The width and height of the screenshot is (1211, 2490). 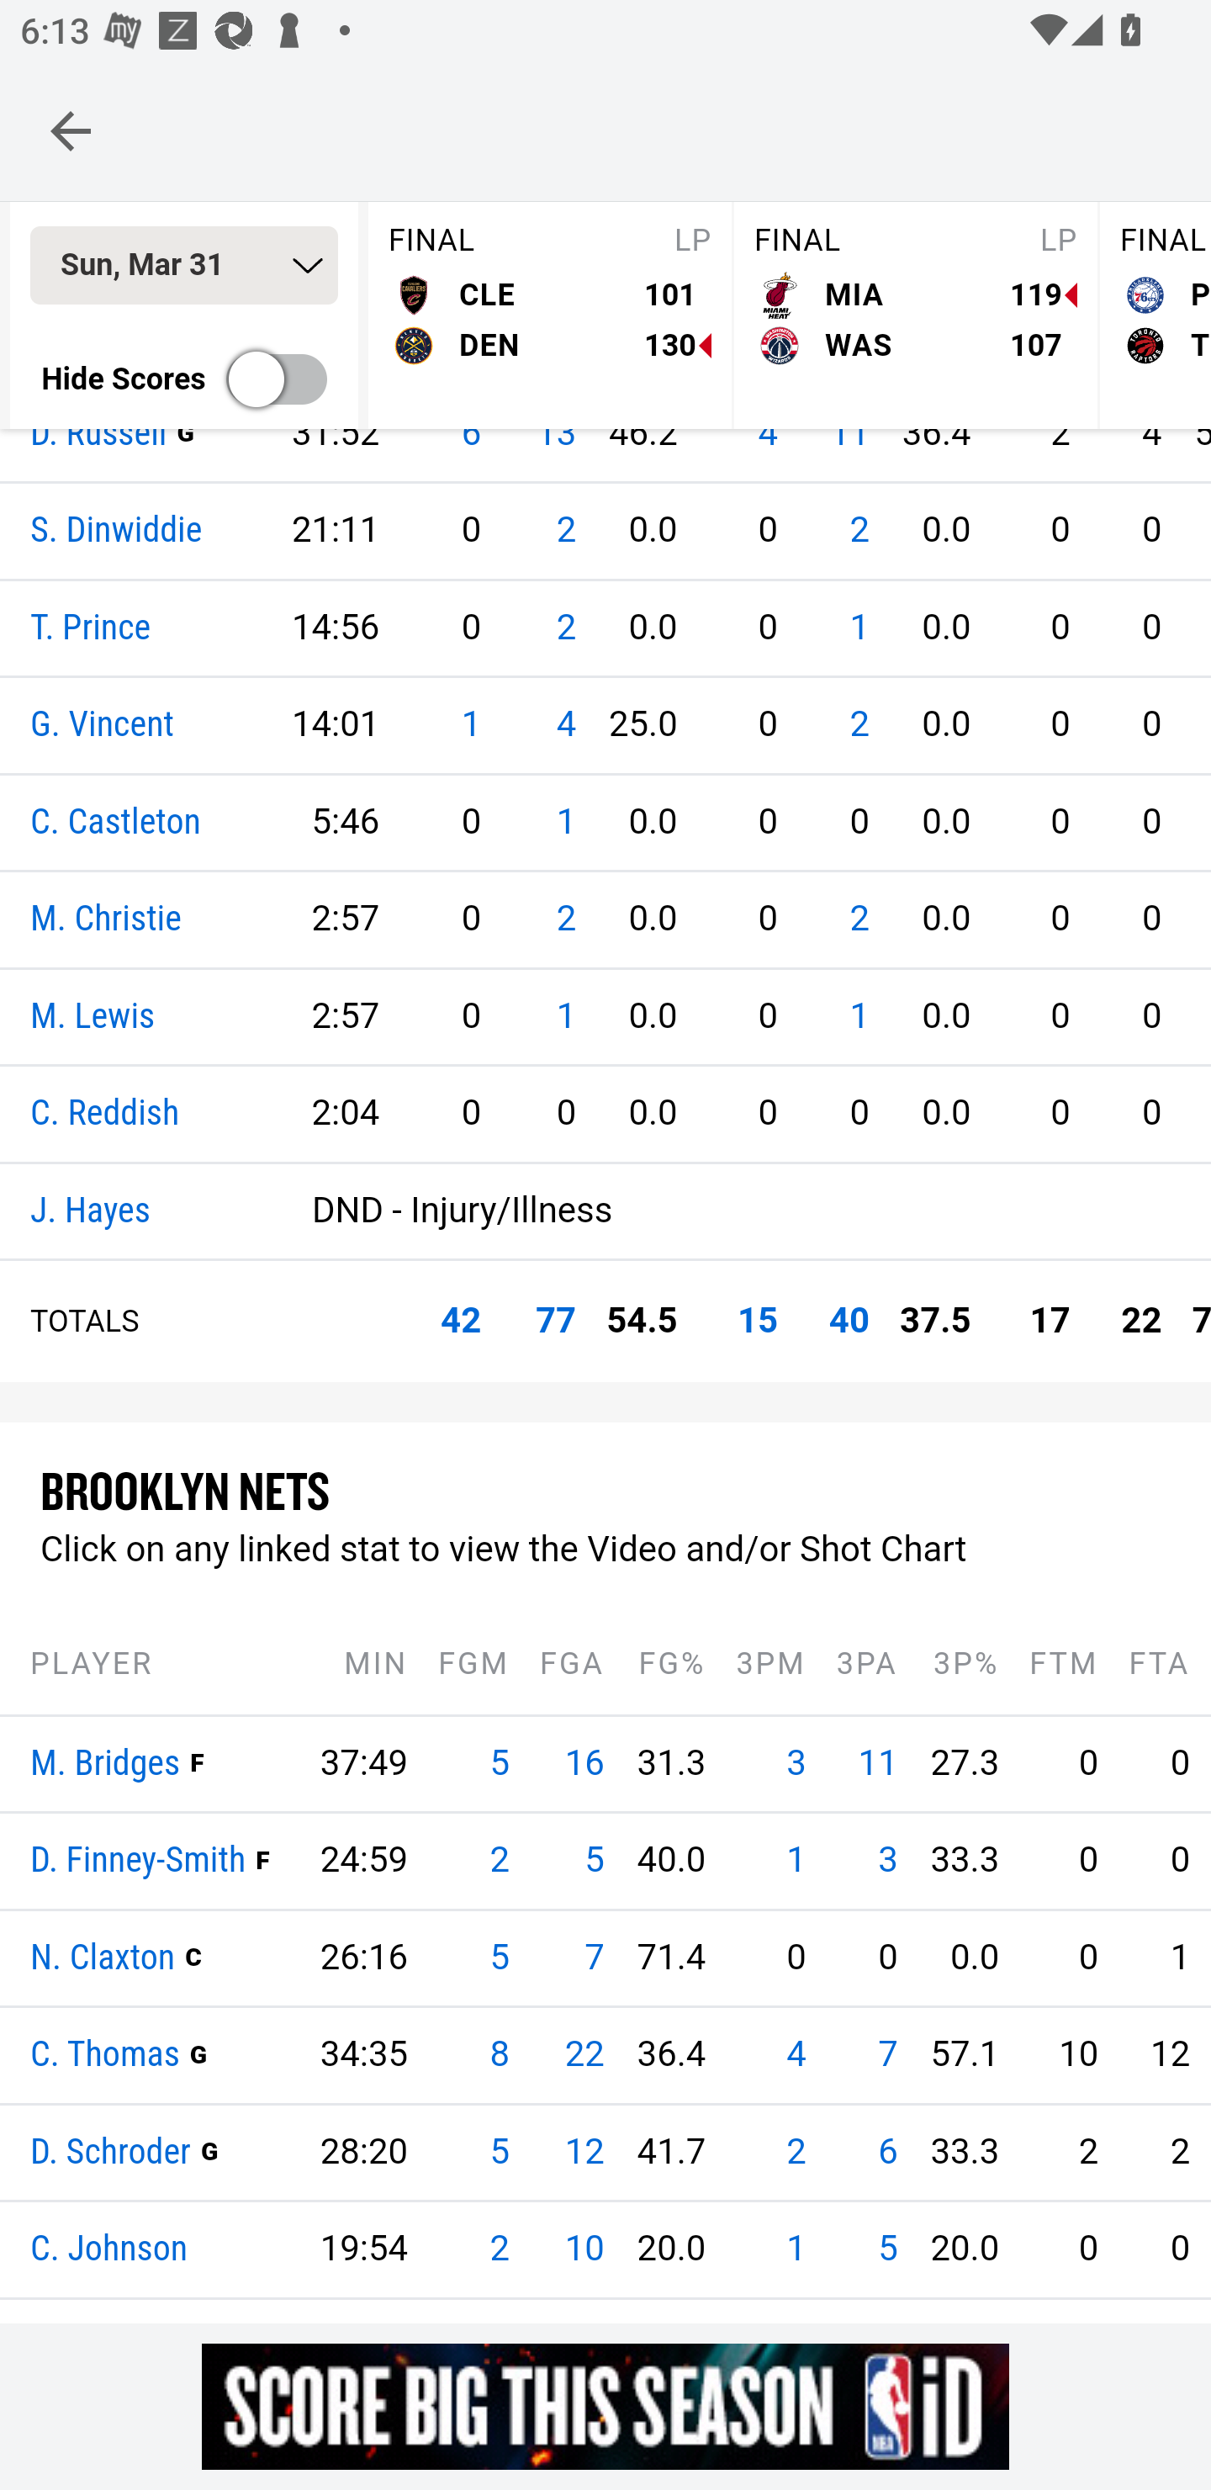 I want to click on 77, so click(x=556, y=1321).